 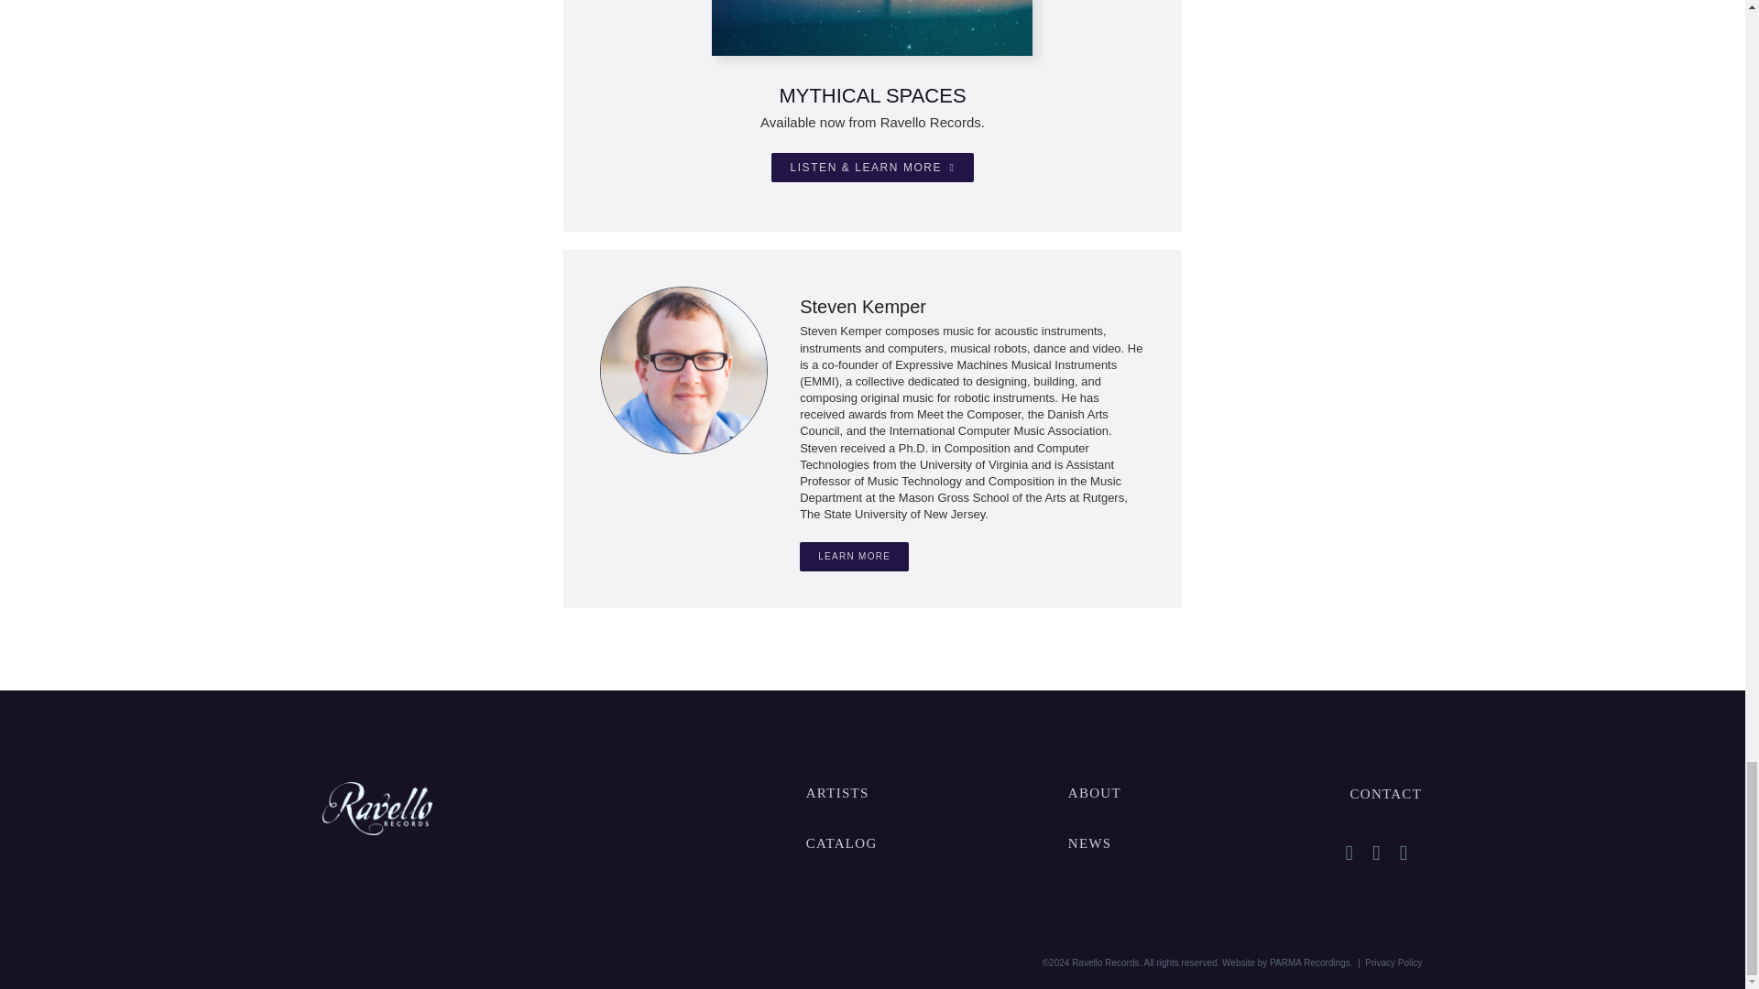 What do you see at coordinates (1385, 793) in the screenshot?
I see `CONTACT` at bounding box center [1385, 793].